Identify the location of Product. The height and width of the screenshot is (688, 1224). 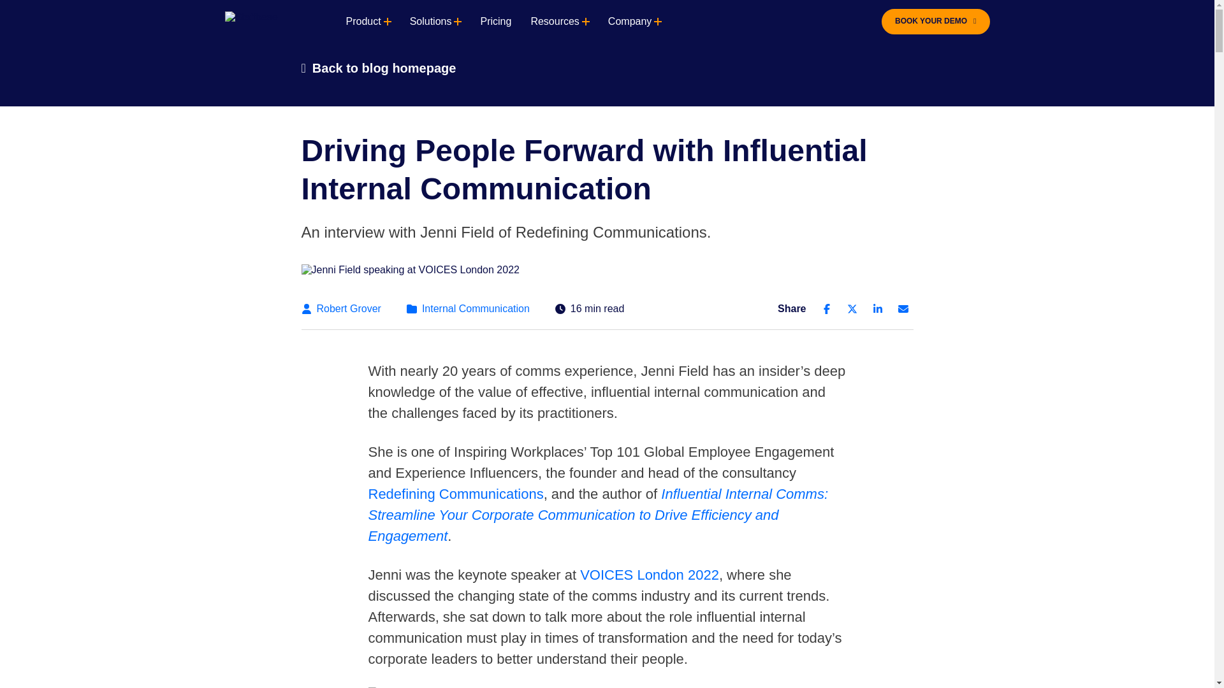
(363, 22).